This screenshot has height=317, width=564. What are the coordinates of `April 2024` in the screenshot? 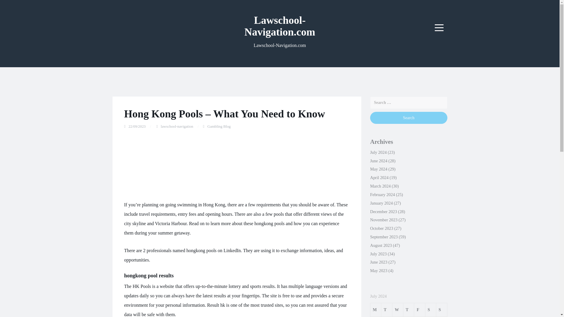 It's located at (379, 178).